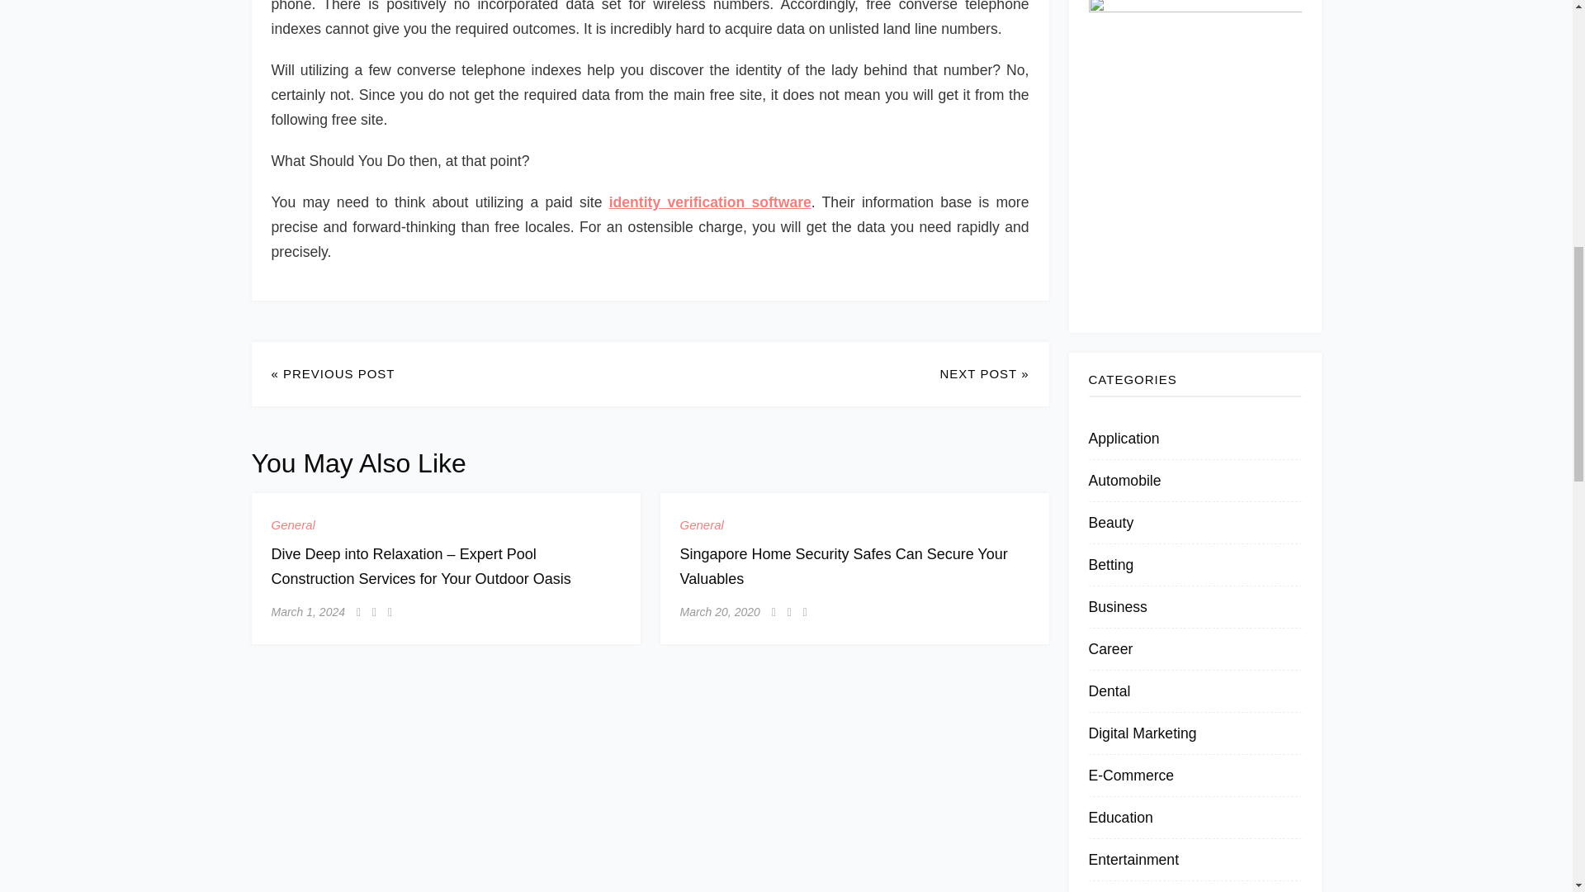 This screenshot has width=1585, height=892. What do you see at coordinates (1124, 481) in the screenshot?
I see `Automobile` at bounding box center [1124, 481].